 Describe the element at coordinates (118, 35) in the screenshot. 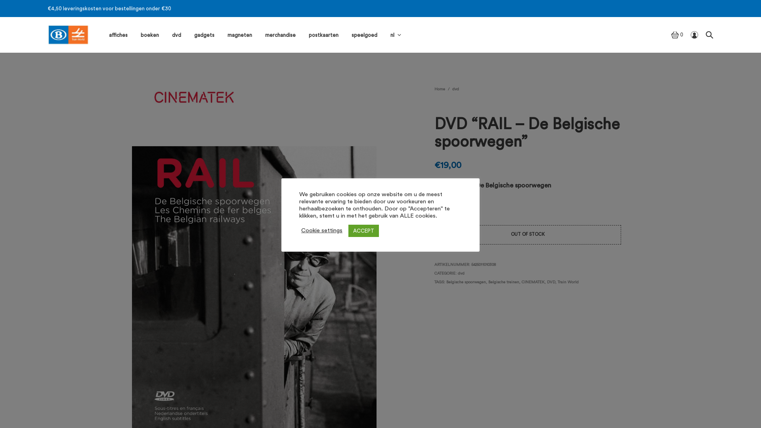

I see `affiches` at that location.